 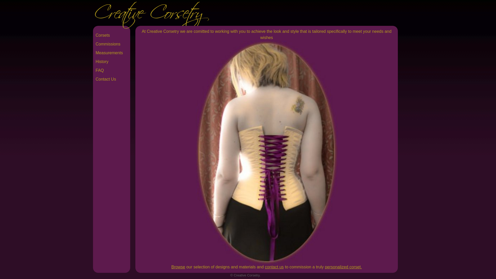 I want to click on Commissions, so click(x=112, y=44).